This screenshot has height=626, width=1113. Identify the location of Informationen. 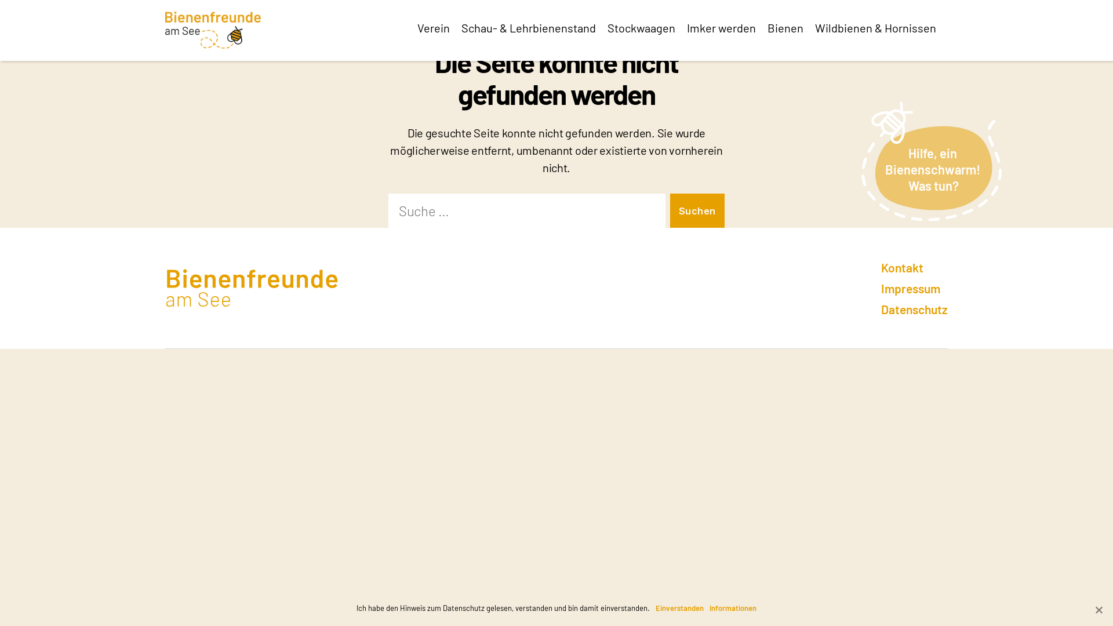
(733, 608).